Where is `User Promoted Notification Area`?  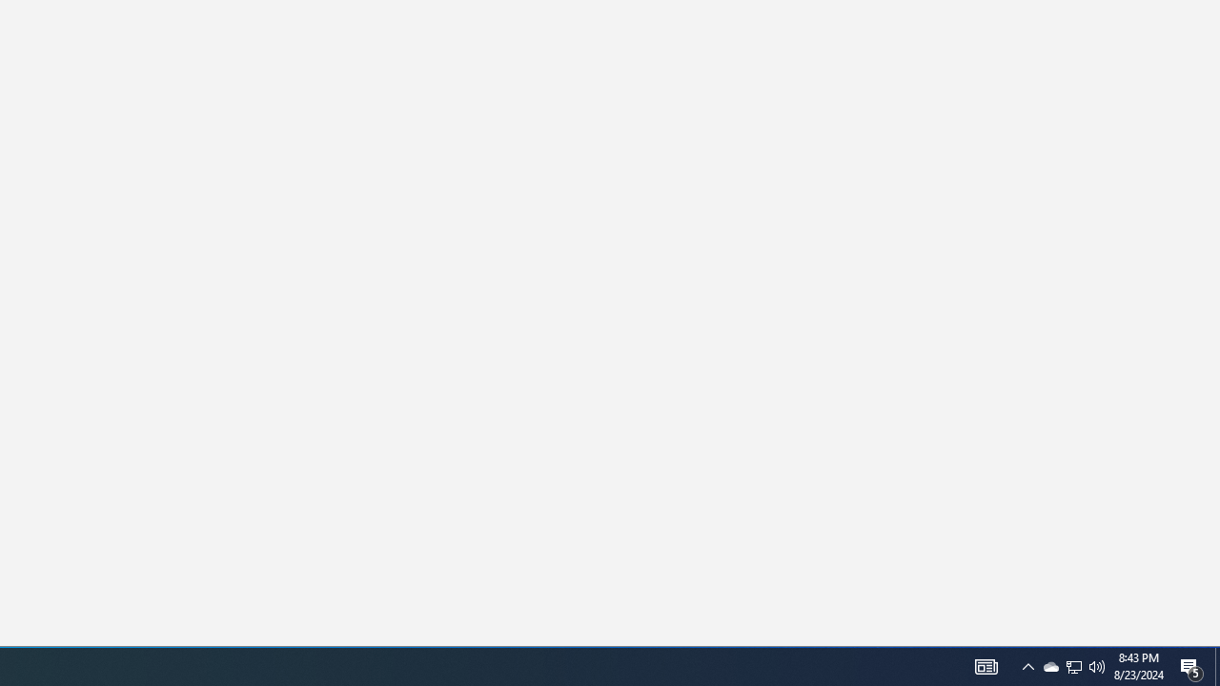 User Promoted Notification Area is located at coordinates (1217, 667).